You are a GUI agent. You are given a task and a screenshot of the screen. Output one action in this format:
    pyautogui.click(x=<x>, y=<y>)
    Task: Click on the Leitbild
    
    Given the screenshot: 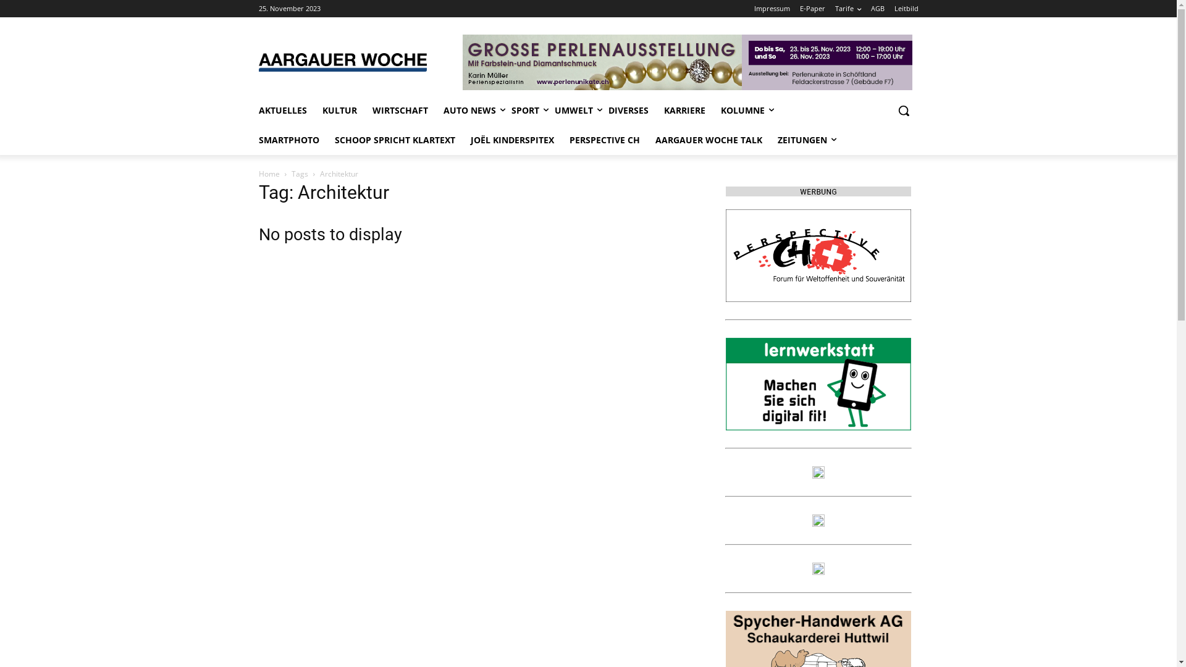 What is the action you would take?
    pyautogui.click(x=907, y=9)
    